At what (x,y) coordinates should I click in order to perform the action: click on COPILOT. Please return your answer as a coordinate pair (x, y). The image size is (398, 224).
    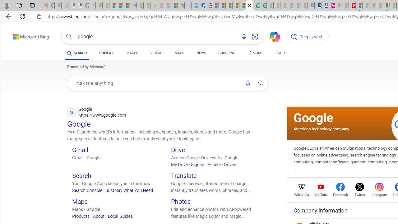
    Looking at the image, I should click on (106, 54).